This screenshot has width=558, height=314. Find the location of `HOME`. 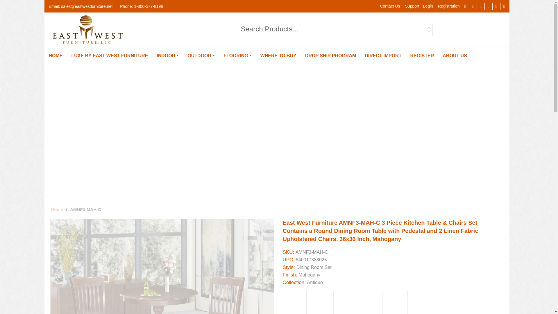

HOME is located at coordinates (55, 56).